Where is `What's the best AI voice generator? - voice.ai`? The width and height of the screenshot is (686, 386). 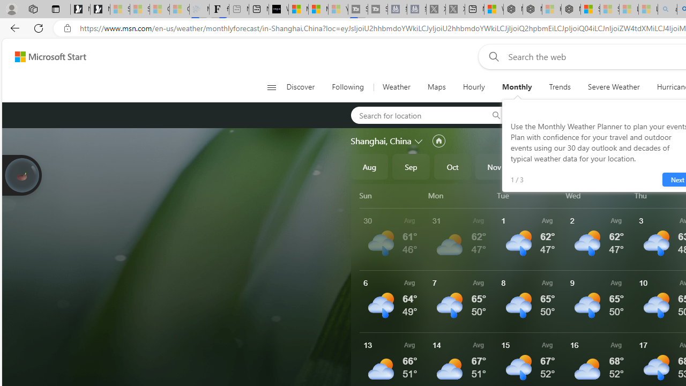 What's the best AI voice generator? - voice.ai is located at coordinates (278, 10).